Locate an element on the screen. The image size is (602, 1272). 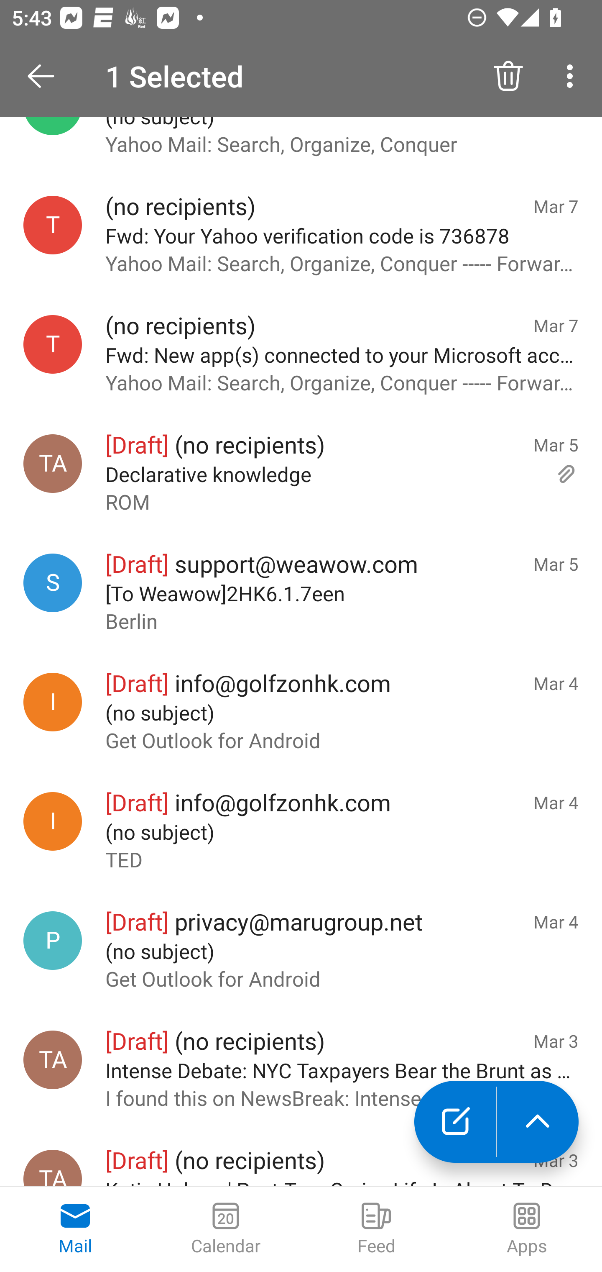
More options is located at coordinates (573, 76).